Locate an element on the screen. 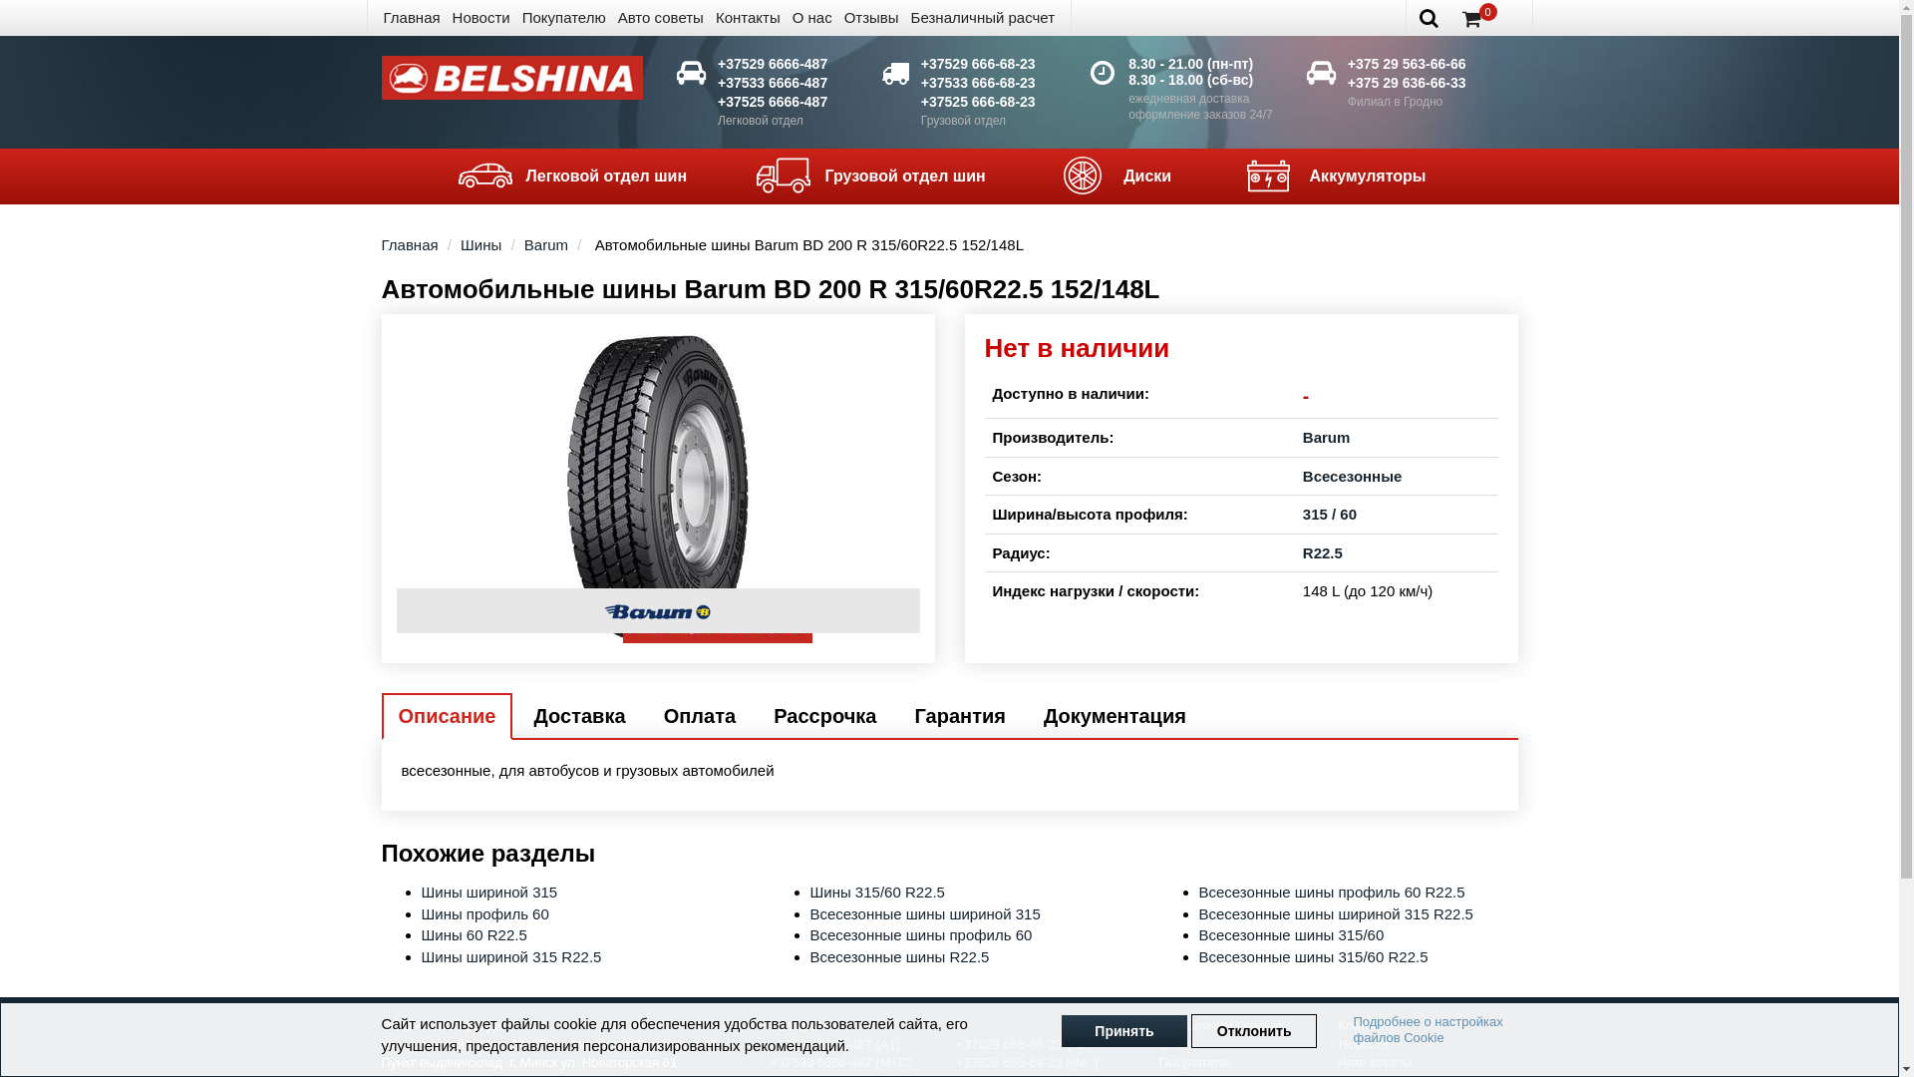 The height and width of the screenshot is (1077, 1914). +37533 6666-487 is located at coordinates (773, 83).